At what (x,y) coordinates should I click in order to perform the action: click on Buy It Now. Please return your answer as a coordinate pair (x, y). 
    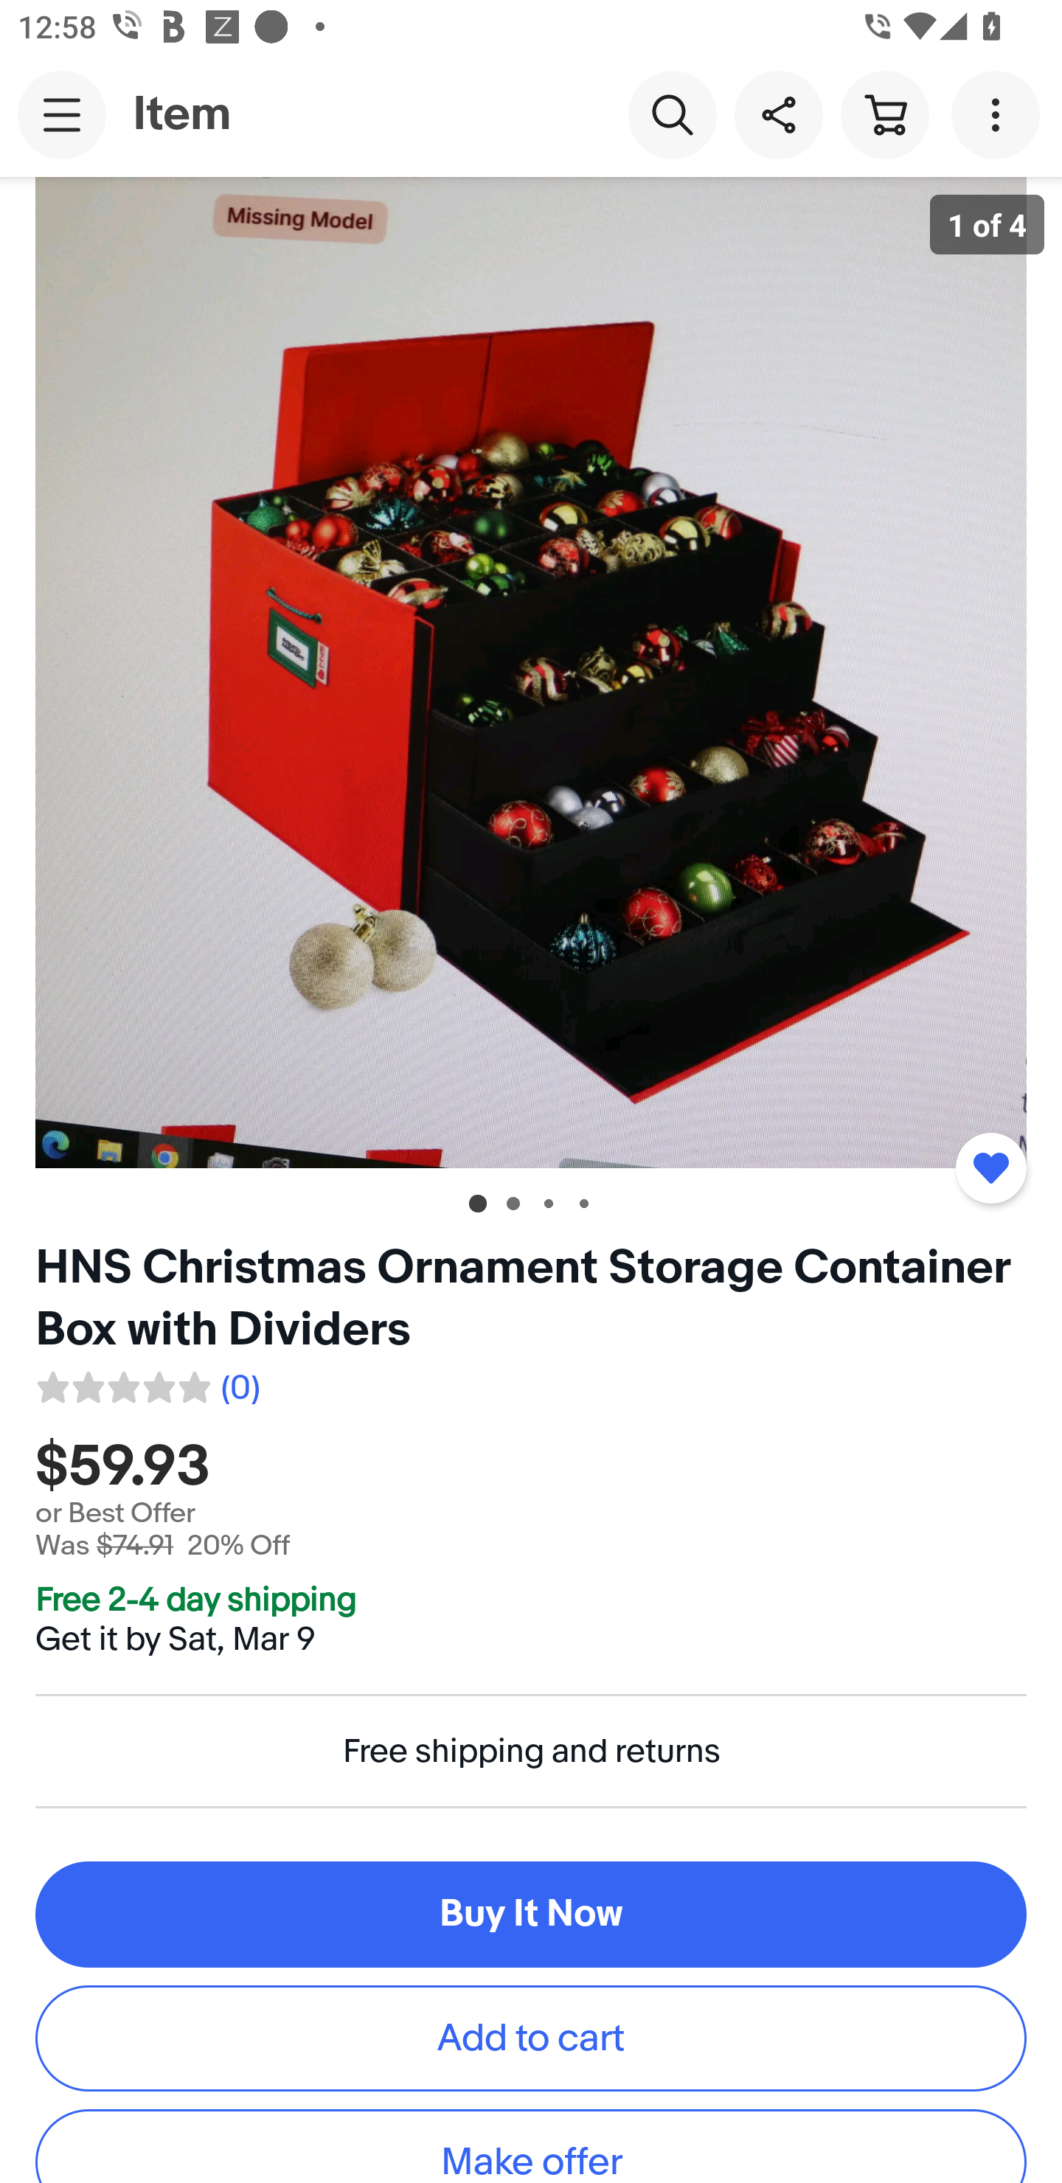
    Looking at the image, I should click on (531, 1914).